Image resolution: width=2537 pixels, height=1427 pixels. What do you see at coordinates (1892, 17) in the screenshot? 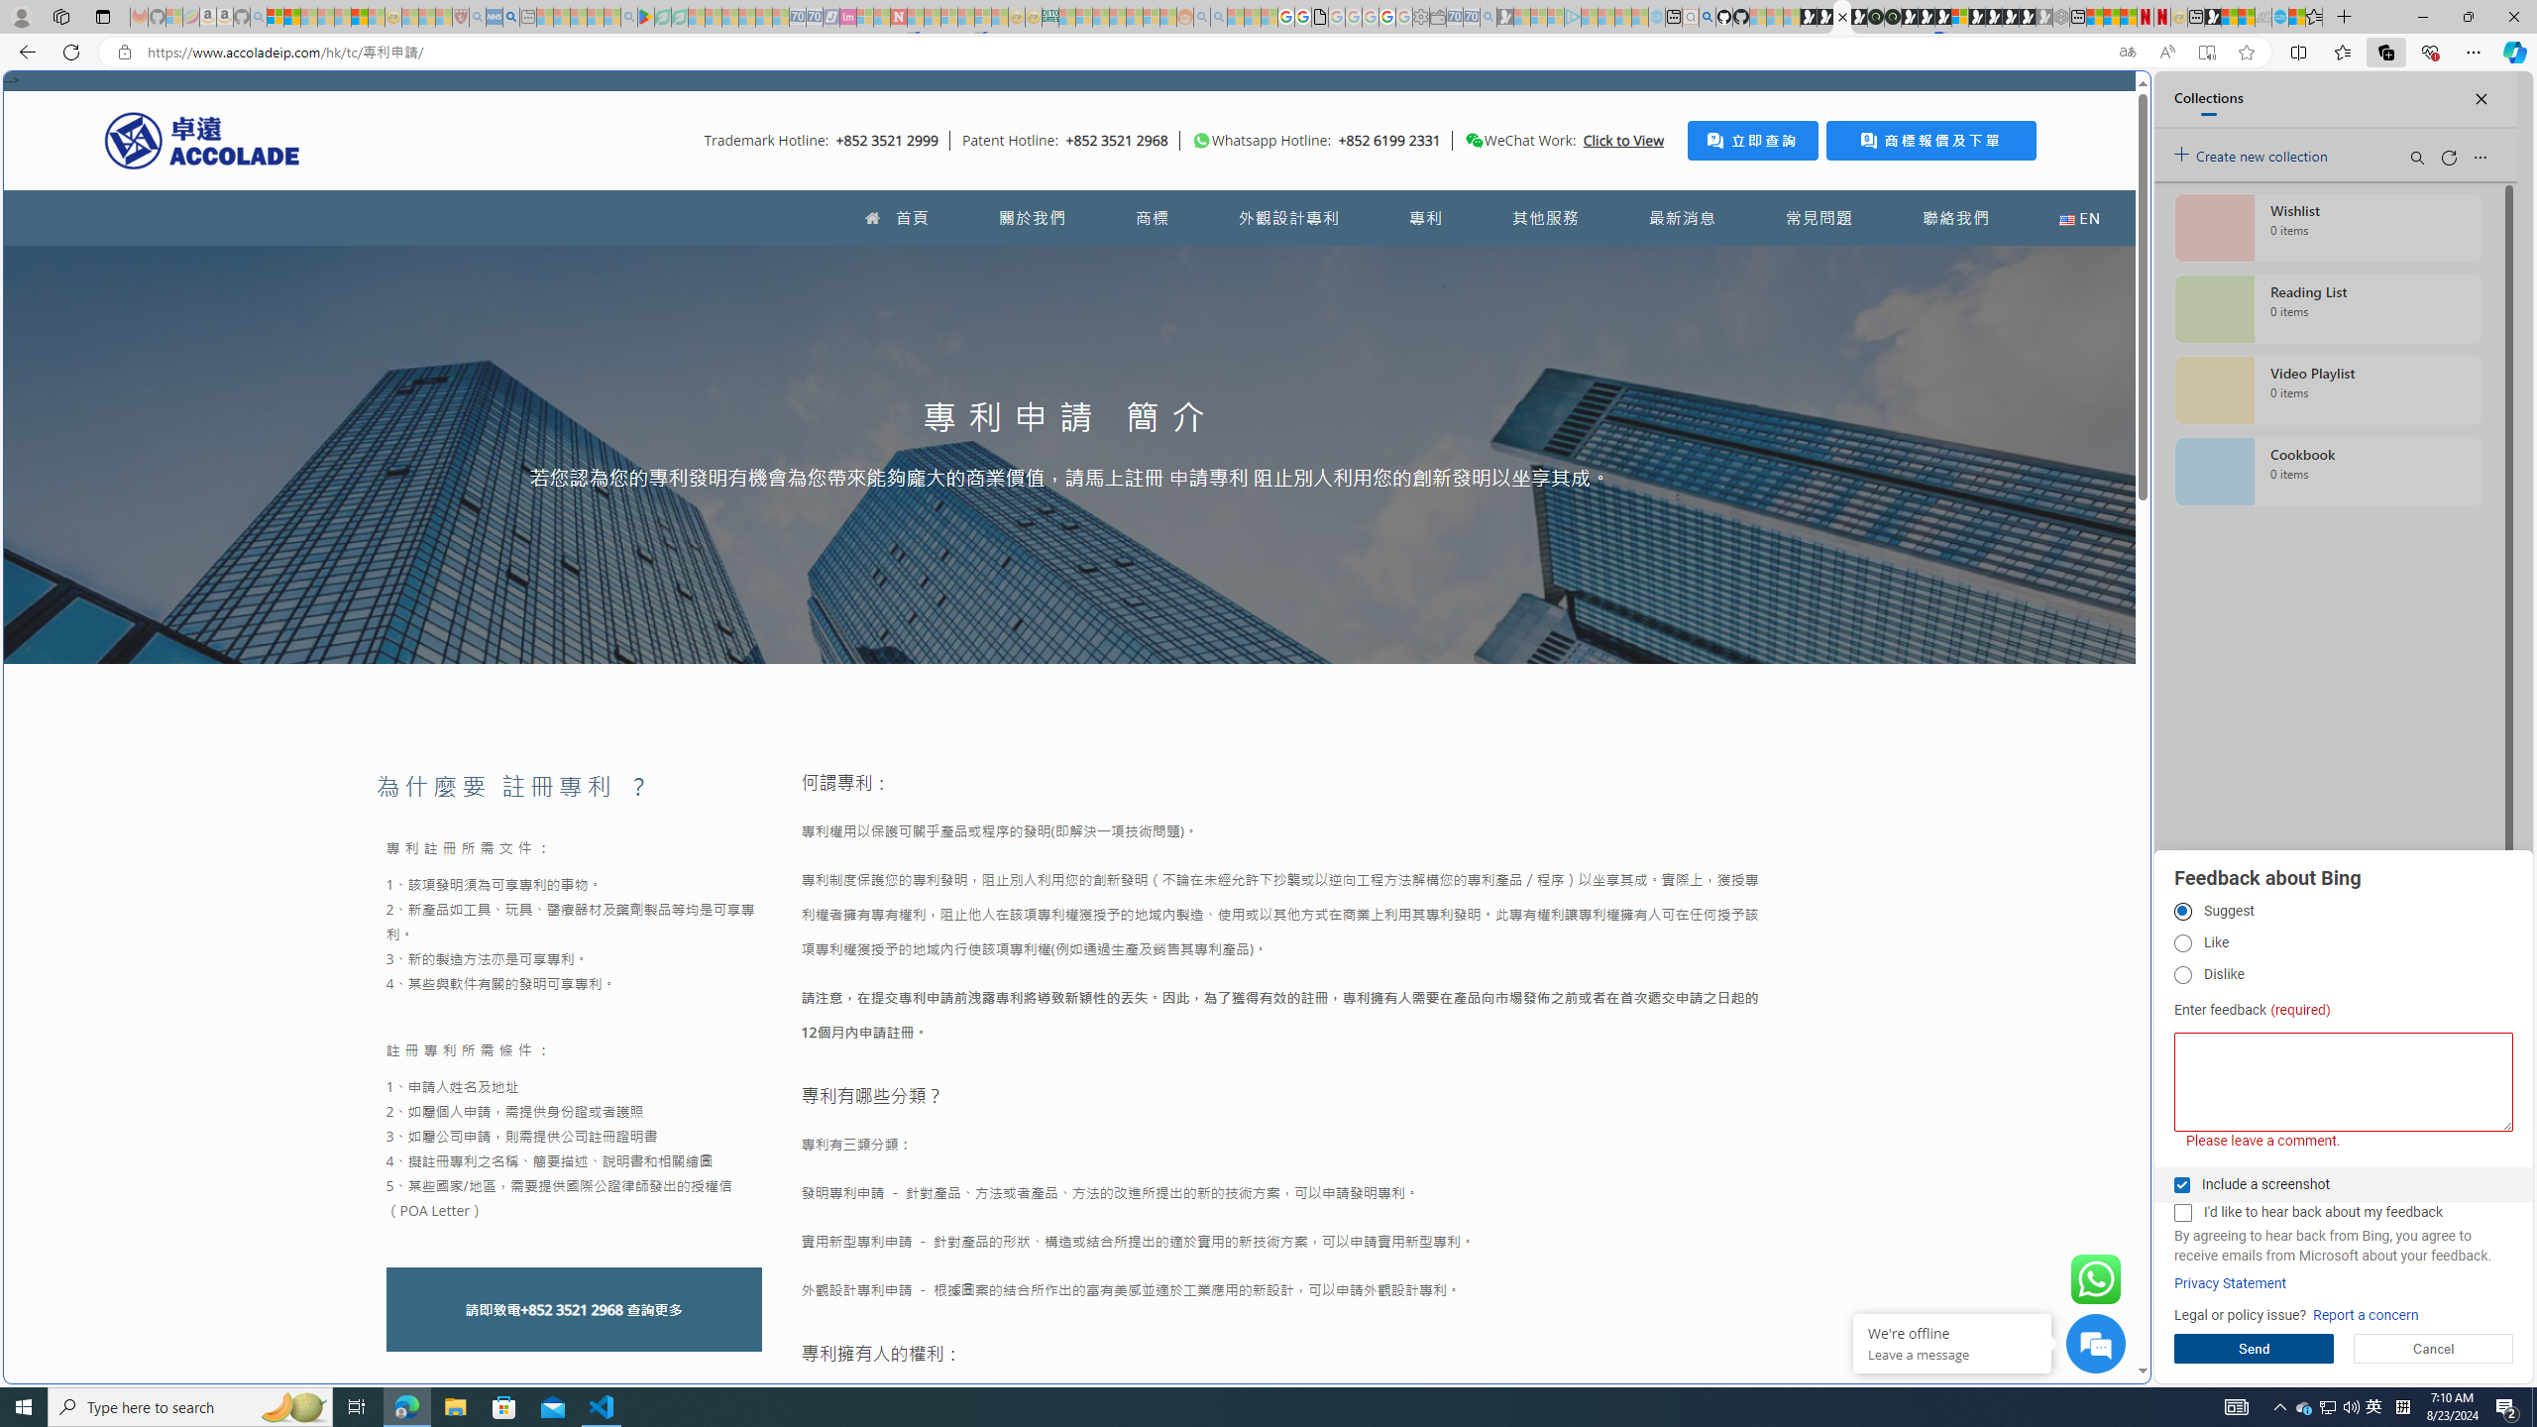
I see `Future Focus Report 2024` at bounding box center [1892, 17].